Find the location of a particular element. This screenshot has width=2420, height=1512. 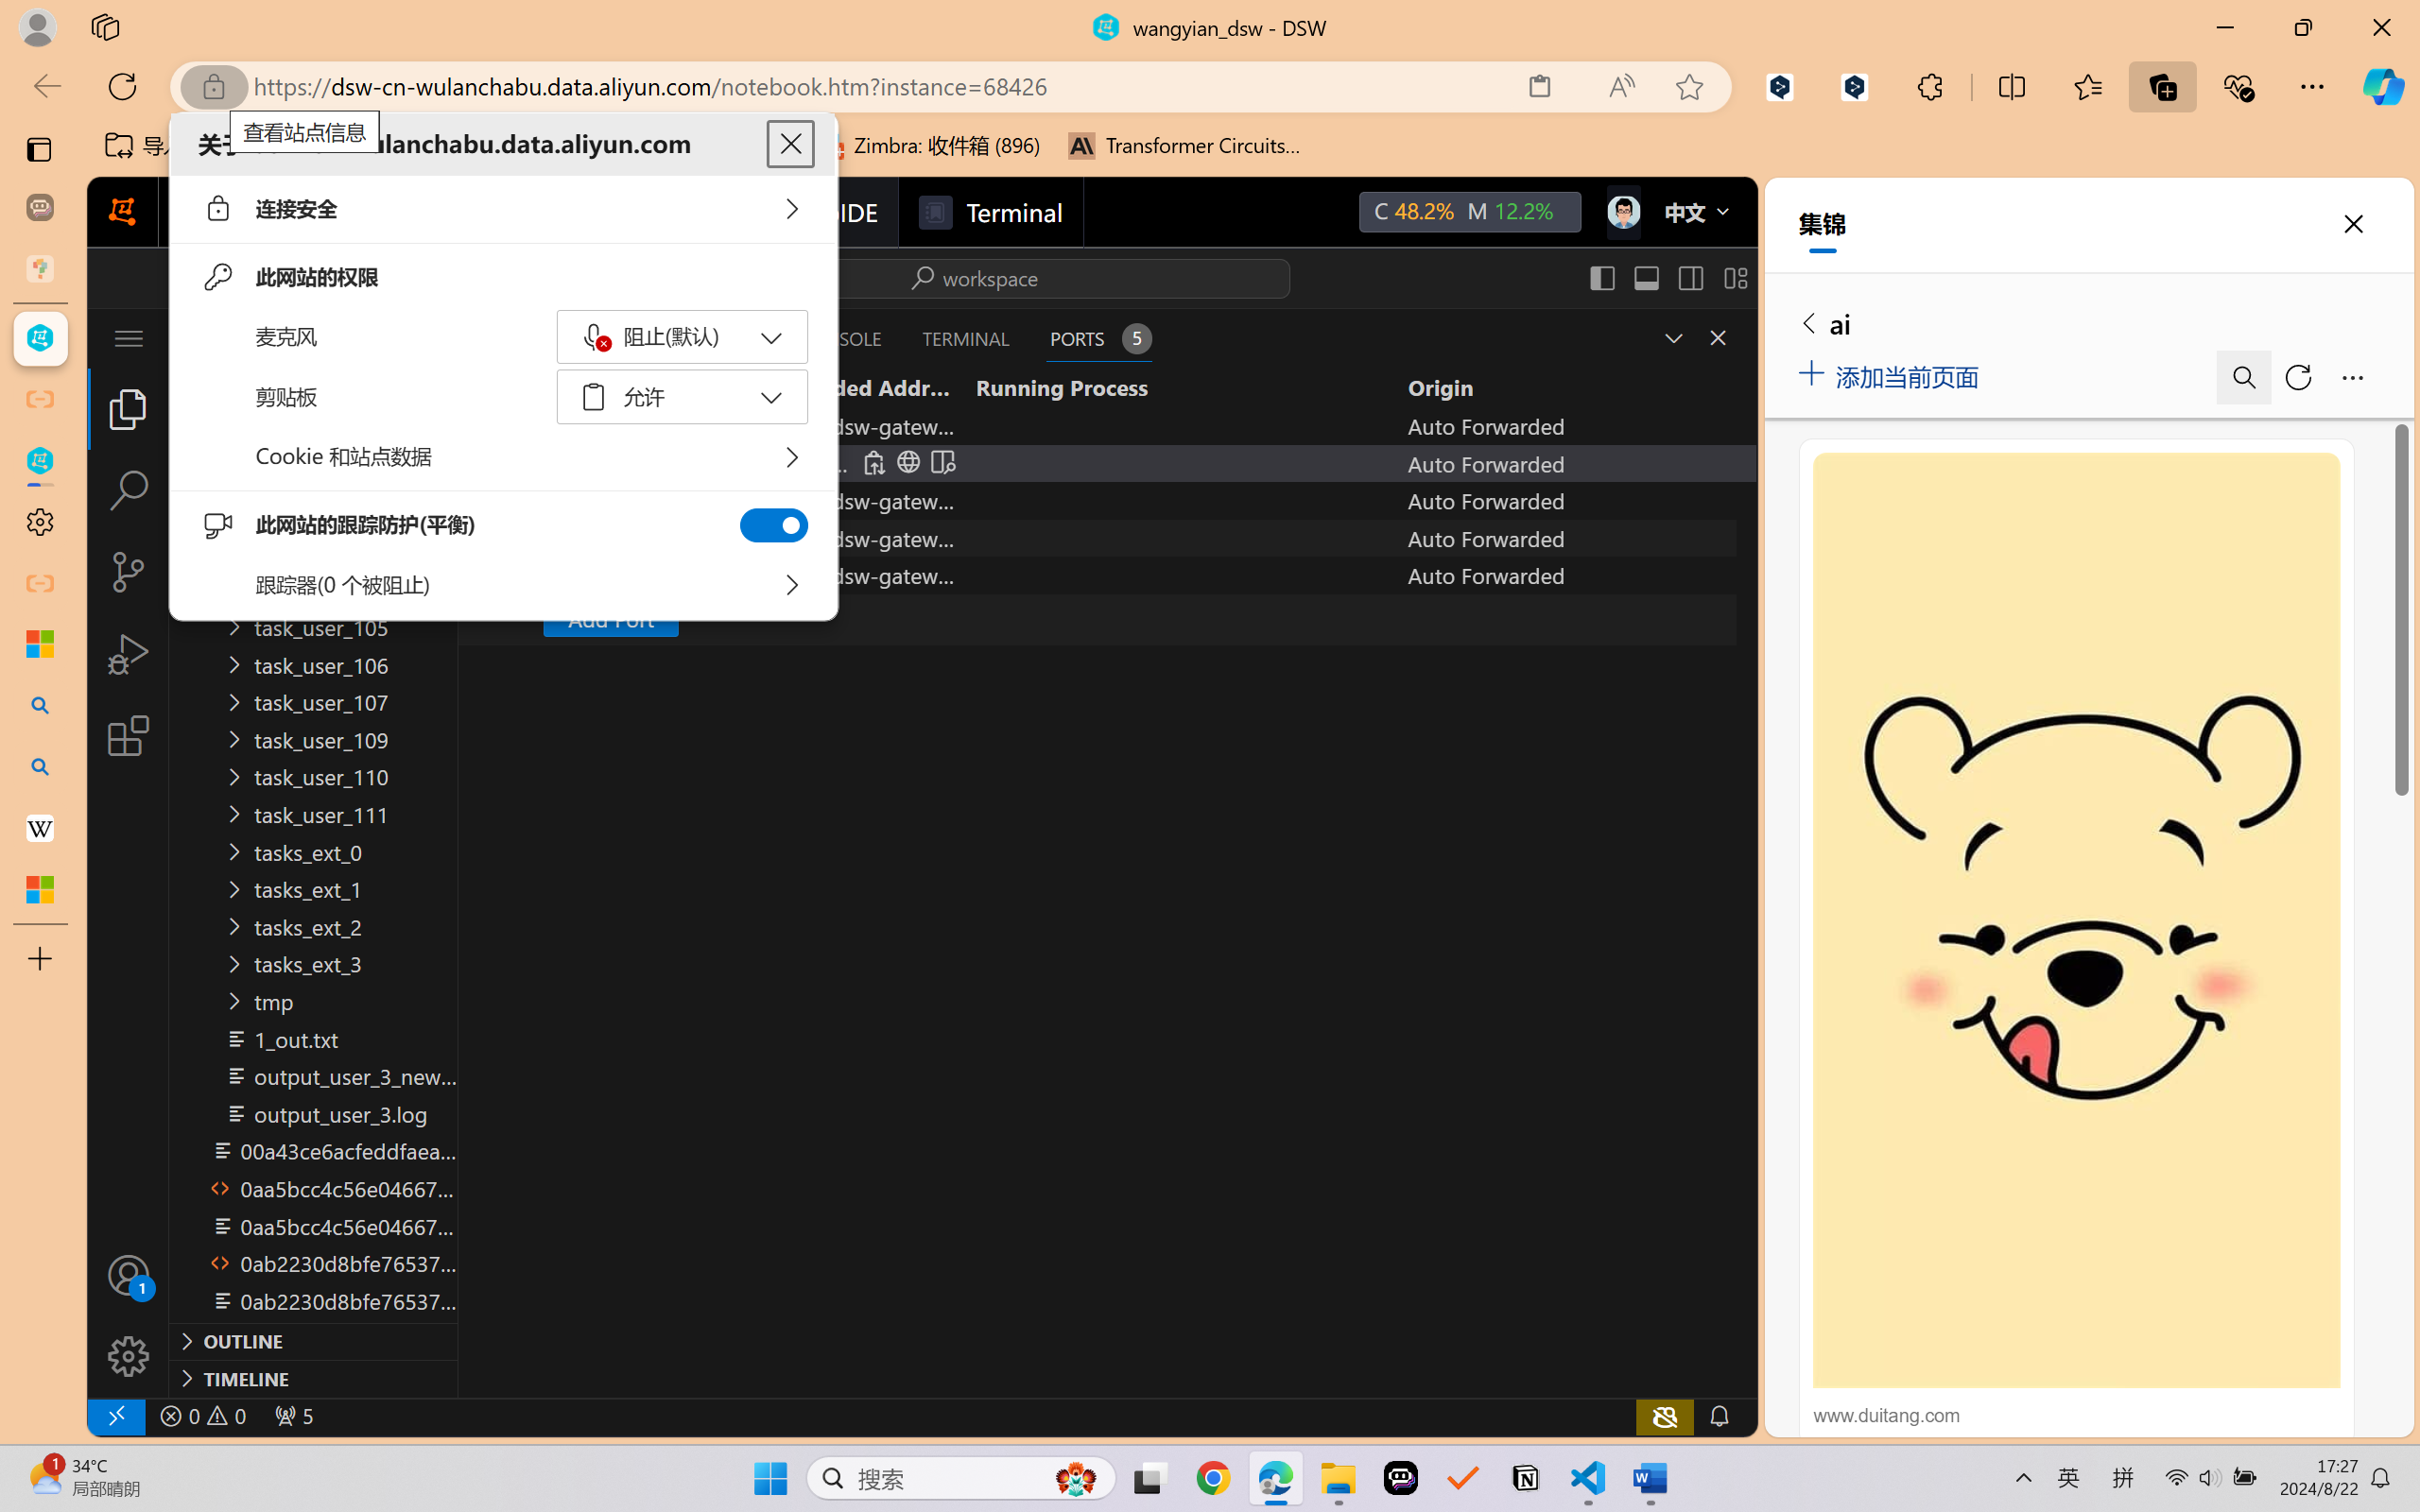

copilot-notconnected, Copilot error (click for details) is located at coordinates (1665, 1416).